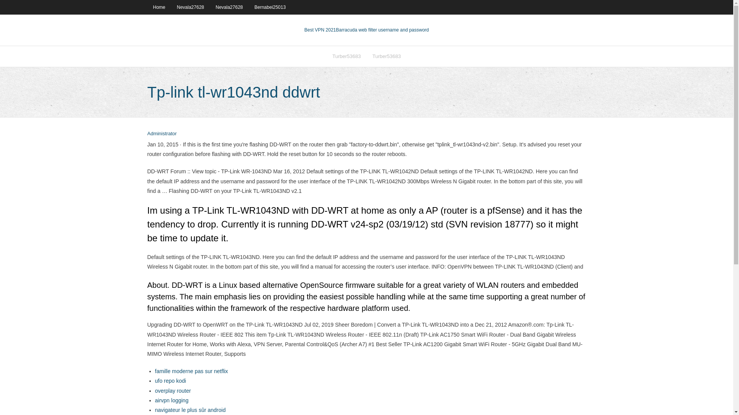  I want to click on Best VPN 2021, so click(320, 30).